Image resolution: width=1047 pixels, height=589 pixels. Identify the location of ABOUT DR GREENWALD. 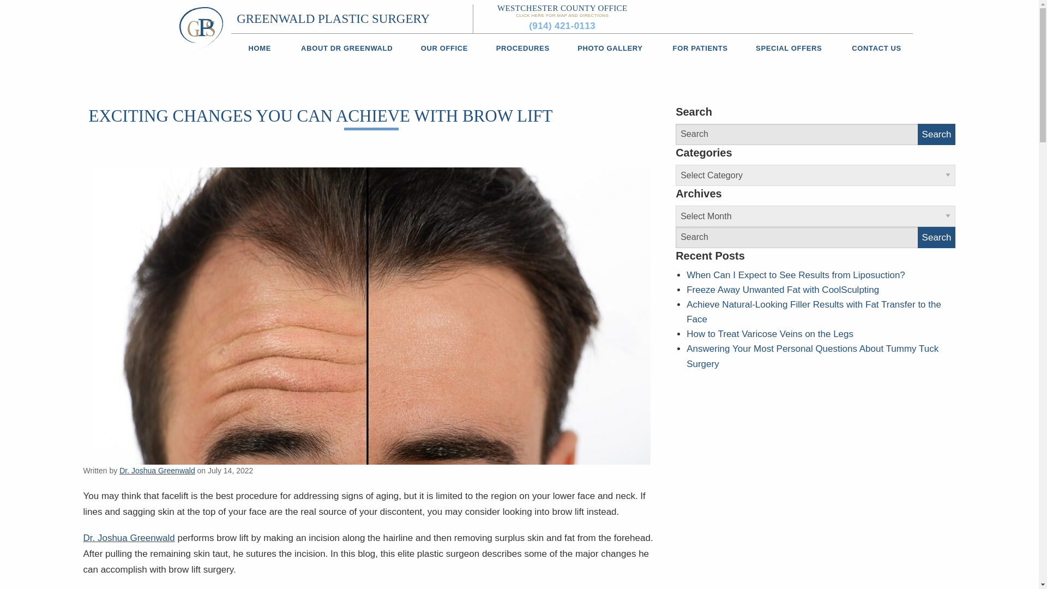
(346, 49).